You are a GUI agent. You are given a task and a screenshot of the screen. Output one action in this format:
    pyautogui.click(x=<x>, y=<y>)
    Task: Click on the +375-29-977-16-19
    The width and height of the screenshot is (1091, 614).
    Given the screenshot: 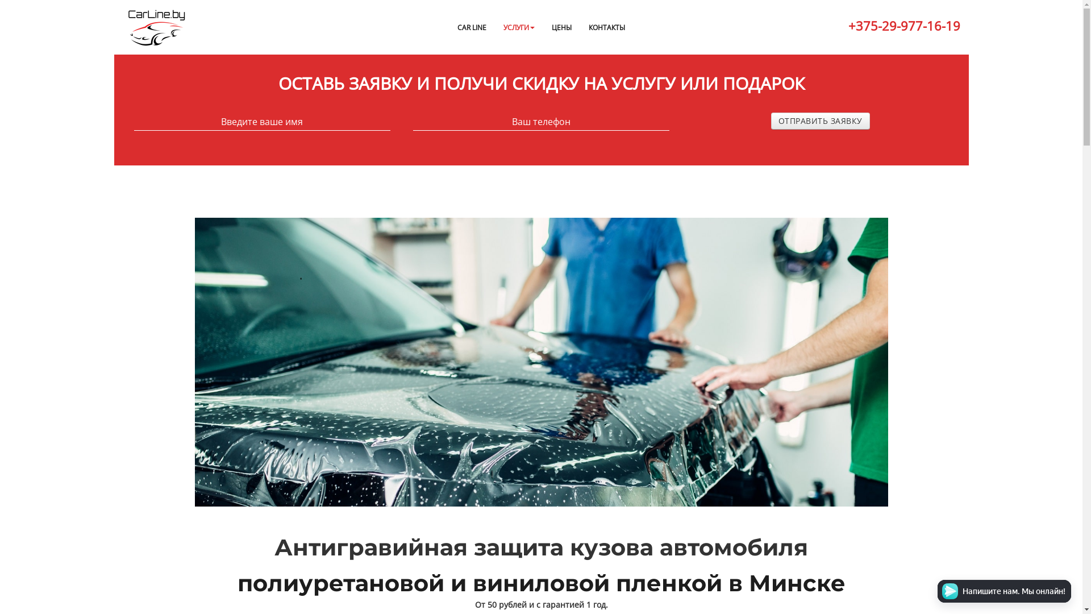 What is the action you would take?
    pyautogui.click(x=903, y=27)
    